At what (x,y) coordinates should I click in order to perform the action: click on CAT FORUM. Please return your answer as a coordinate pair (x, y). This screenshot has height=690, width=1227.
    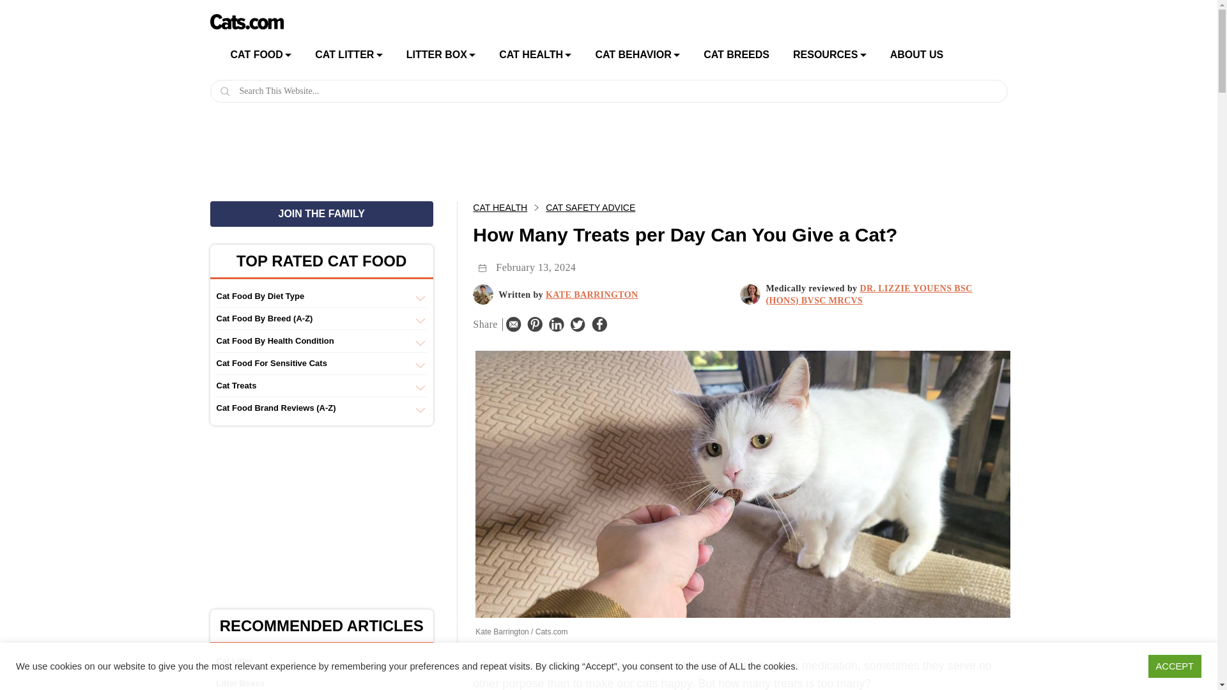
    Looking at the image, I should click on (851, 160).